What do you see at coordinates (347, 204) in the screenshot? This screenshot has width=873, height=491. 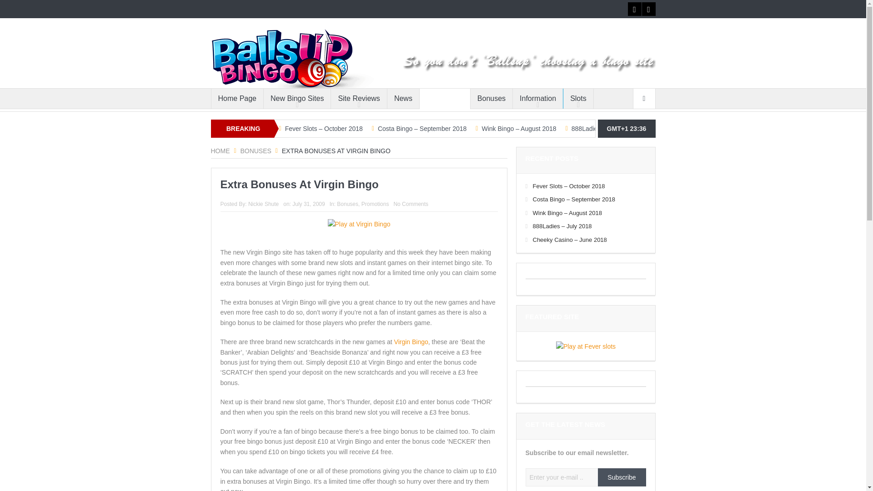 I see `View all posts in Bonuses` at bounding box center [347, 204].